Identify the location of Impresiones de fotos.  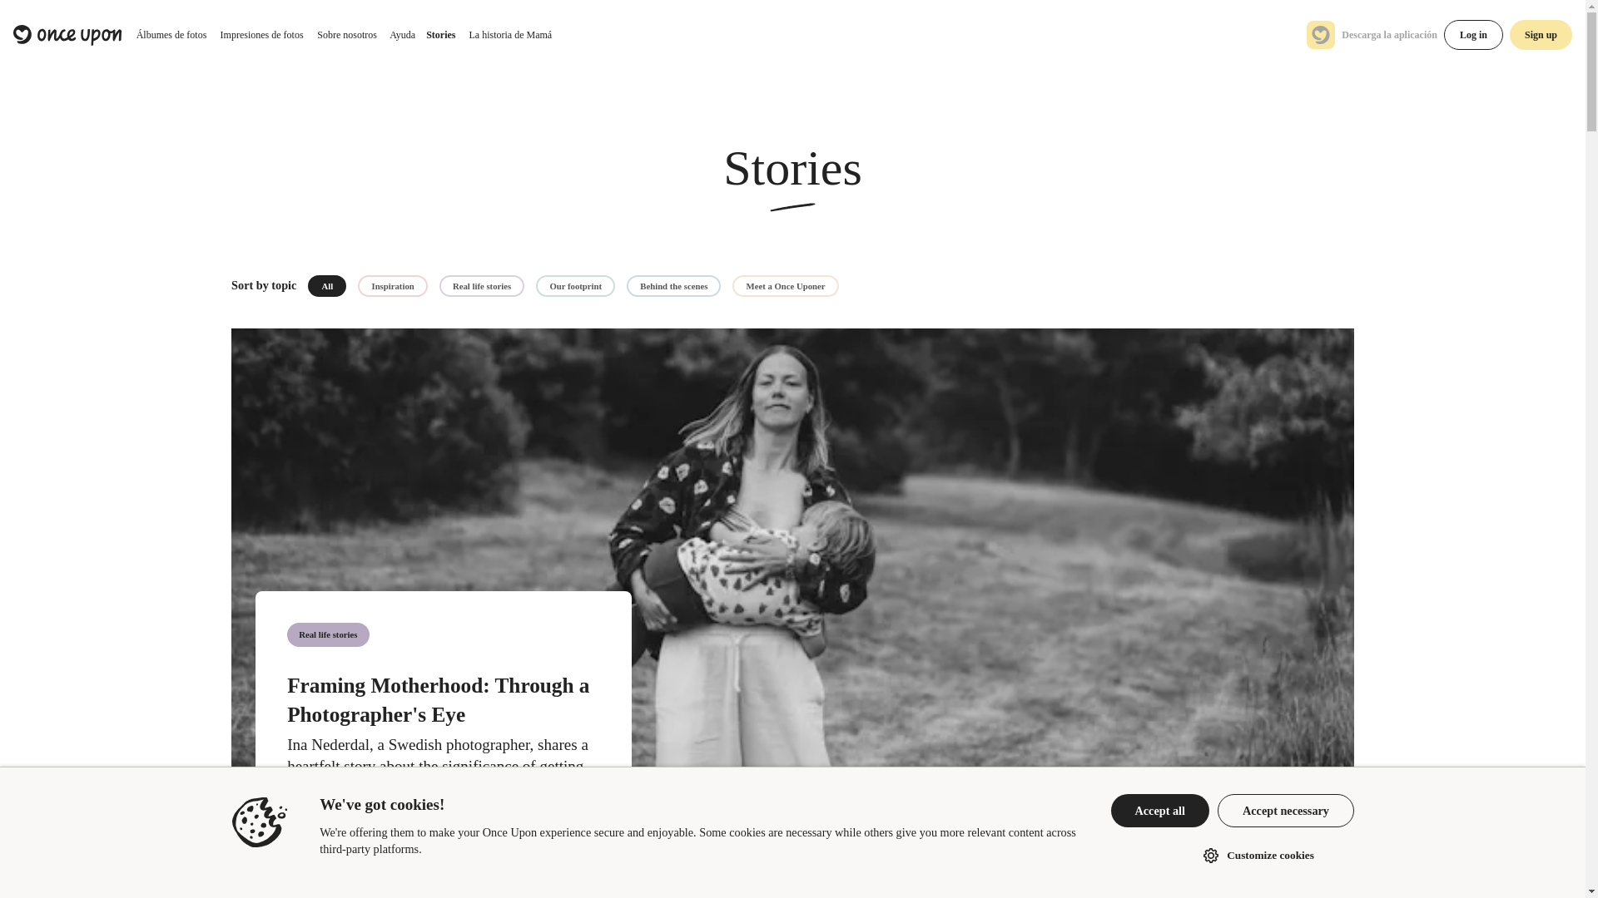
(261, 35).